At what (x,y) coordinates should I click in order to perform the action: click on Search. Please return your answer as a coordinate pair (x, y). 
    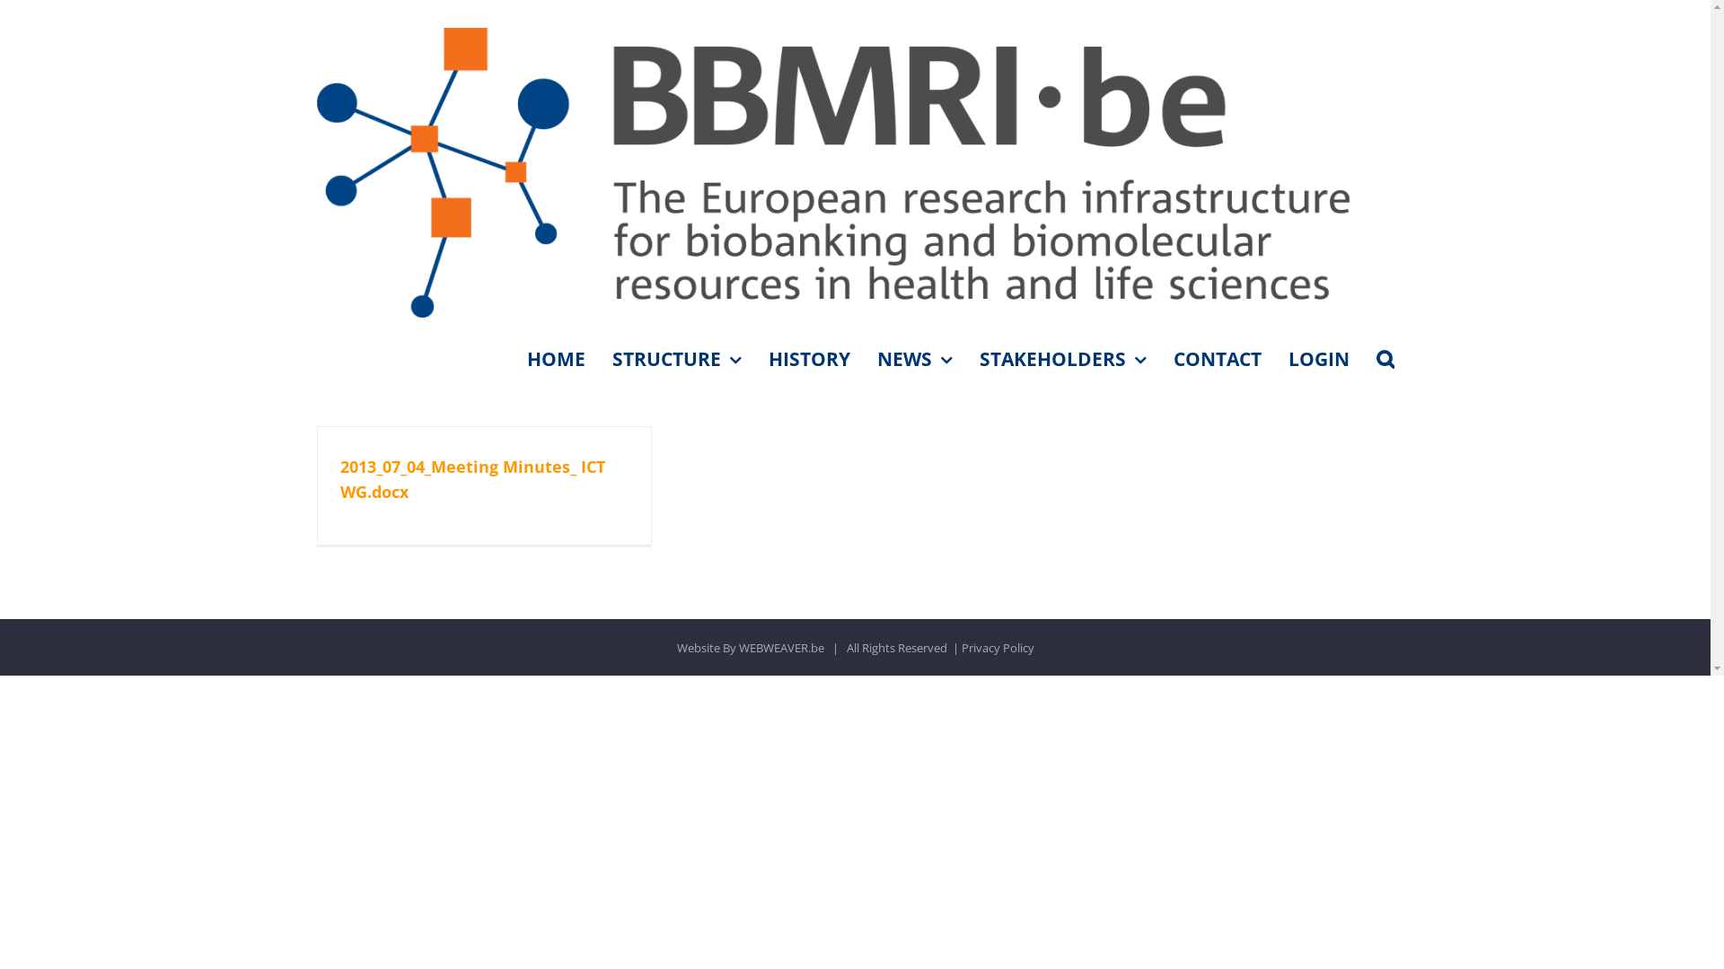
    Looking at the image, I should click on (1385, 359).